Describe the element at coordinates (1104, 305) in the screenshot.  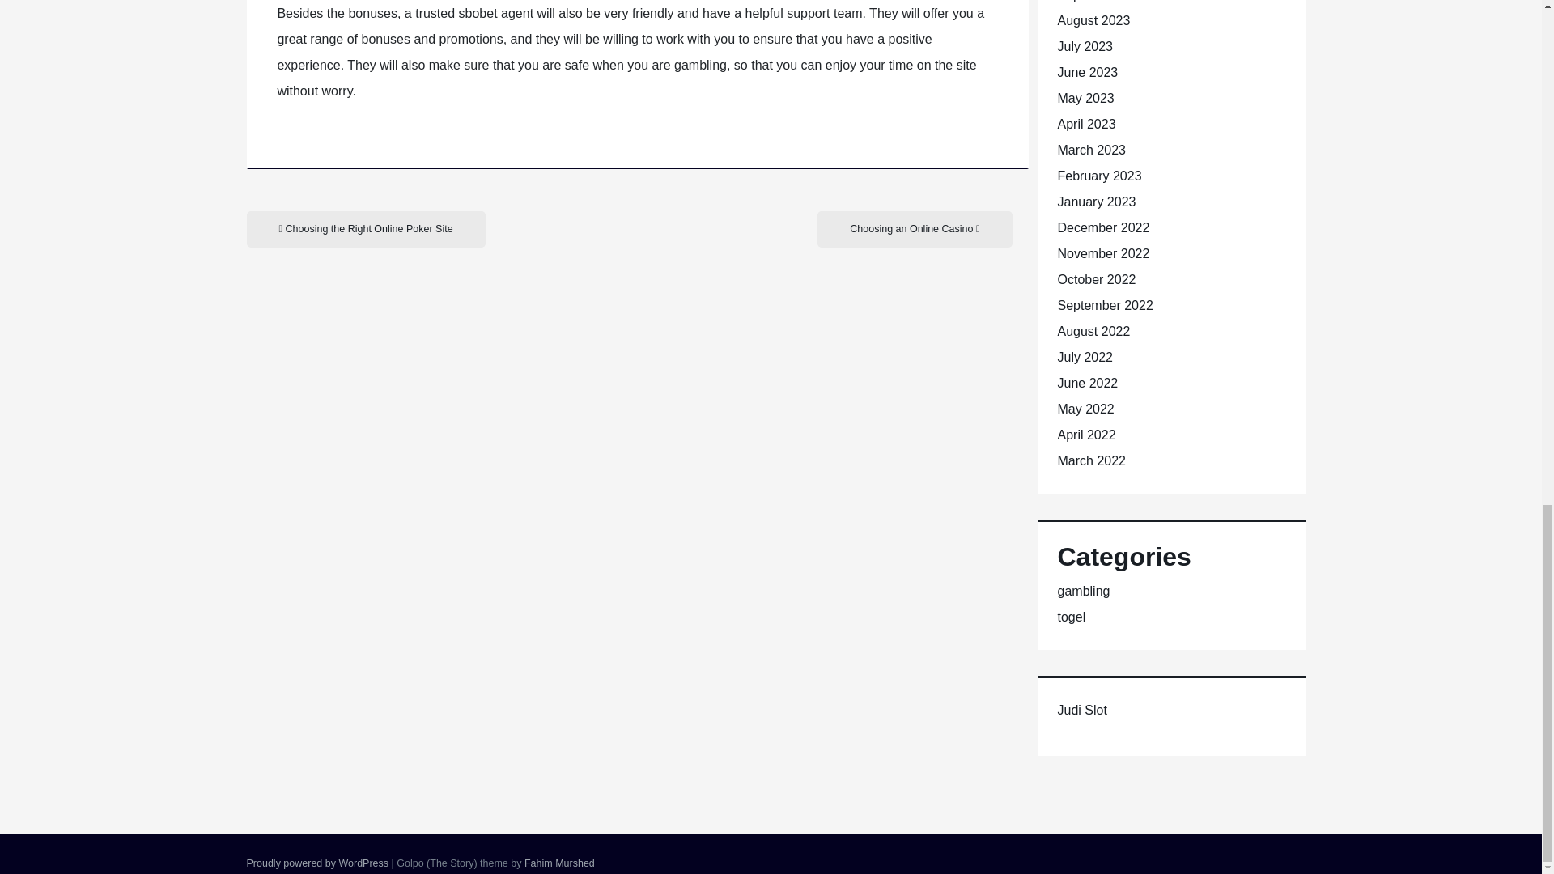
I see `September 2022` at that location.